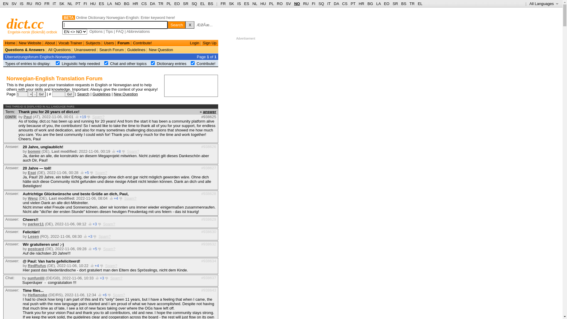 This screenshot has height=319, width=567. What do you see at coordinates (133, 151) in the screenshot?
I see `Spam?` at bounding box center [133, 151].